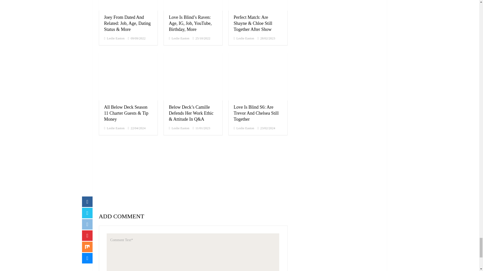  I want to click on Posts by Leslie Easton, so click(180, 38).